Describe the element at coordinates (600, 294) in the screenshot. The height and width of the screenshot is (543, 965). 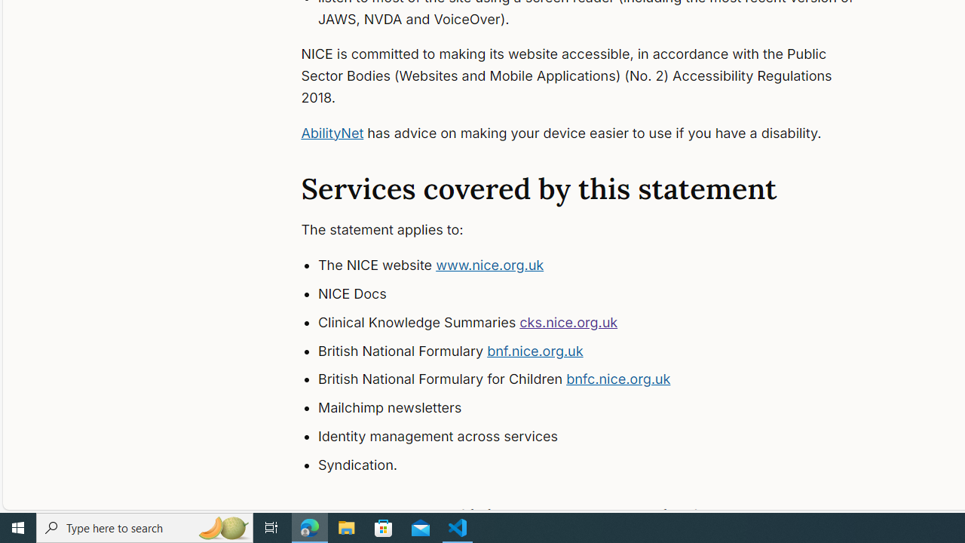
I see `NICE Docs` at that location.